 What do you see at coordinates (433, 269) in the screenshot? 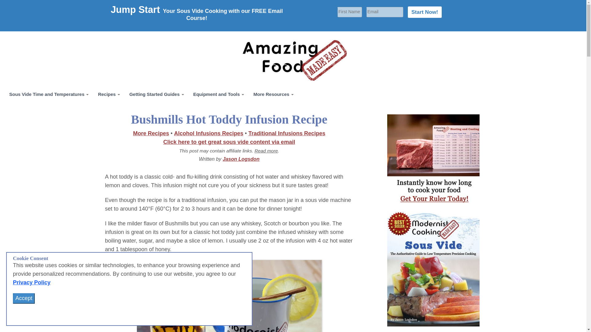
I see `Sous vide book cover large` at bounding box center [433, 269].